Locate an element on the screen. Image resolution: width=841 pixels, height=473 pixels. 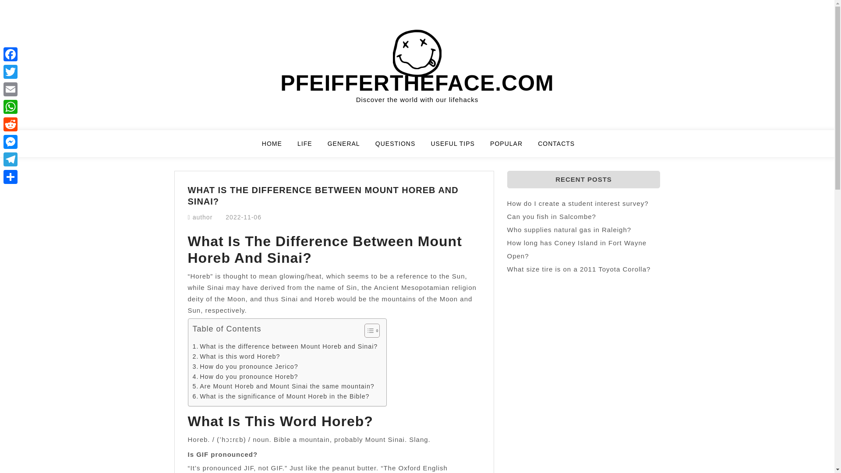
What is this word Horeb? is located at coordinates (236, 357).